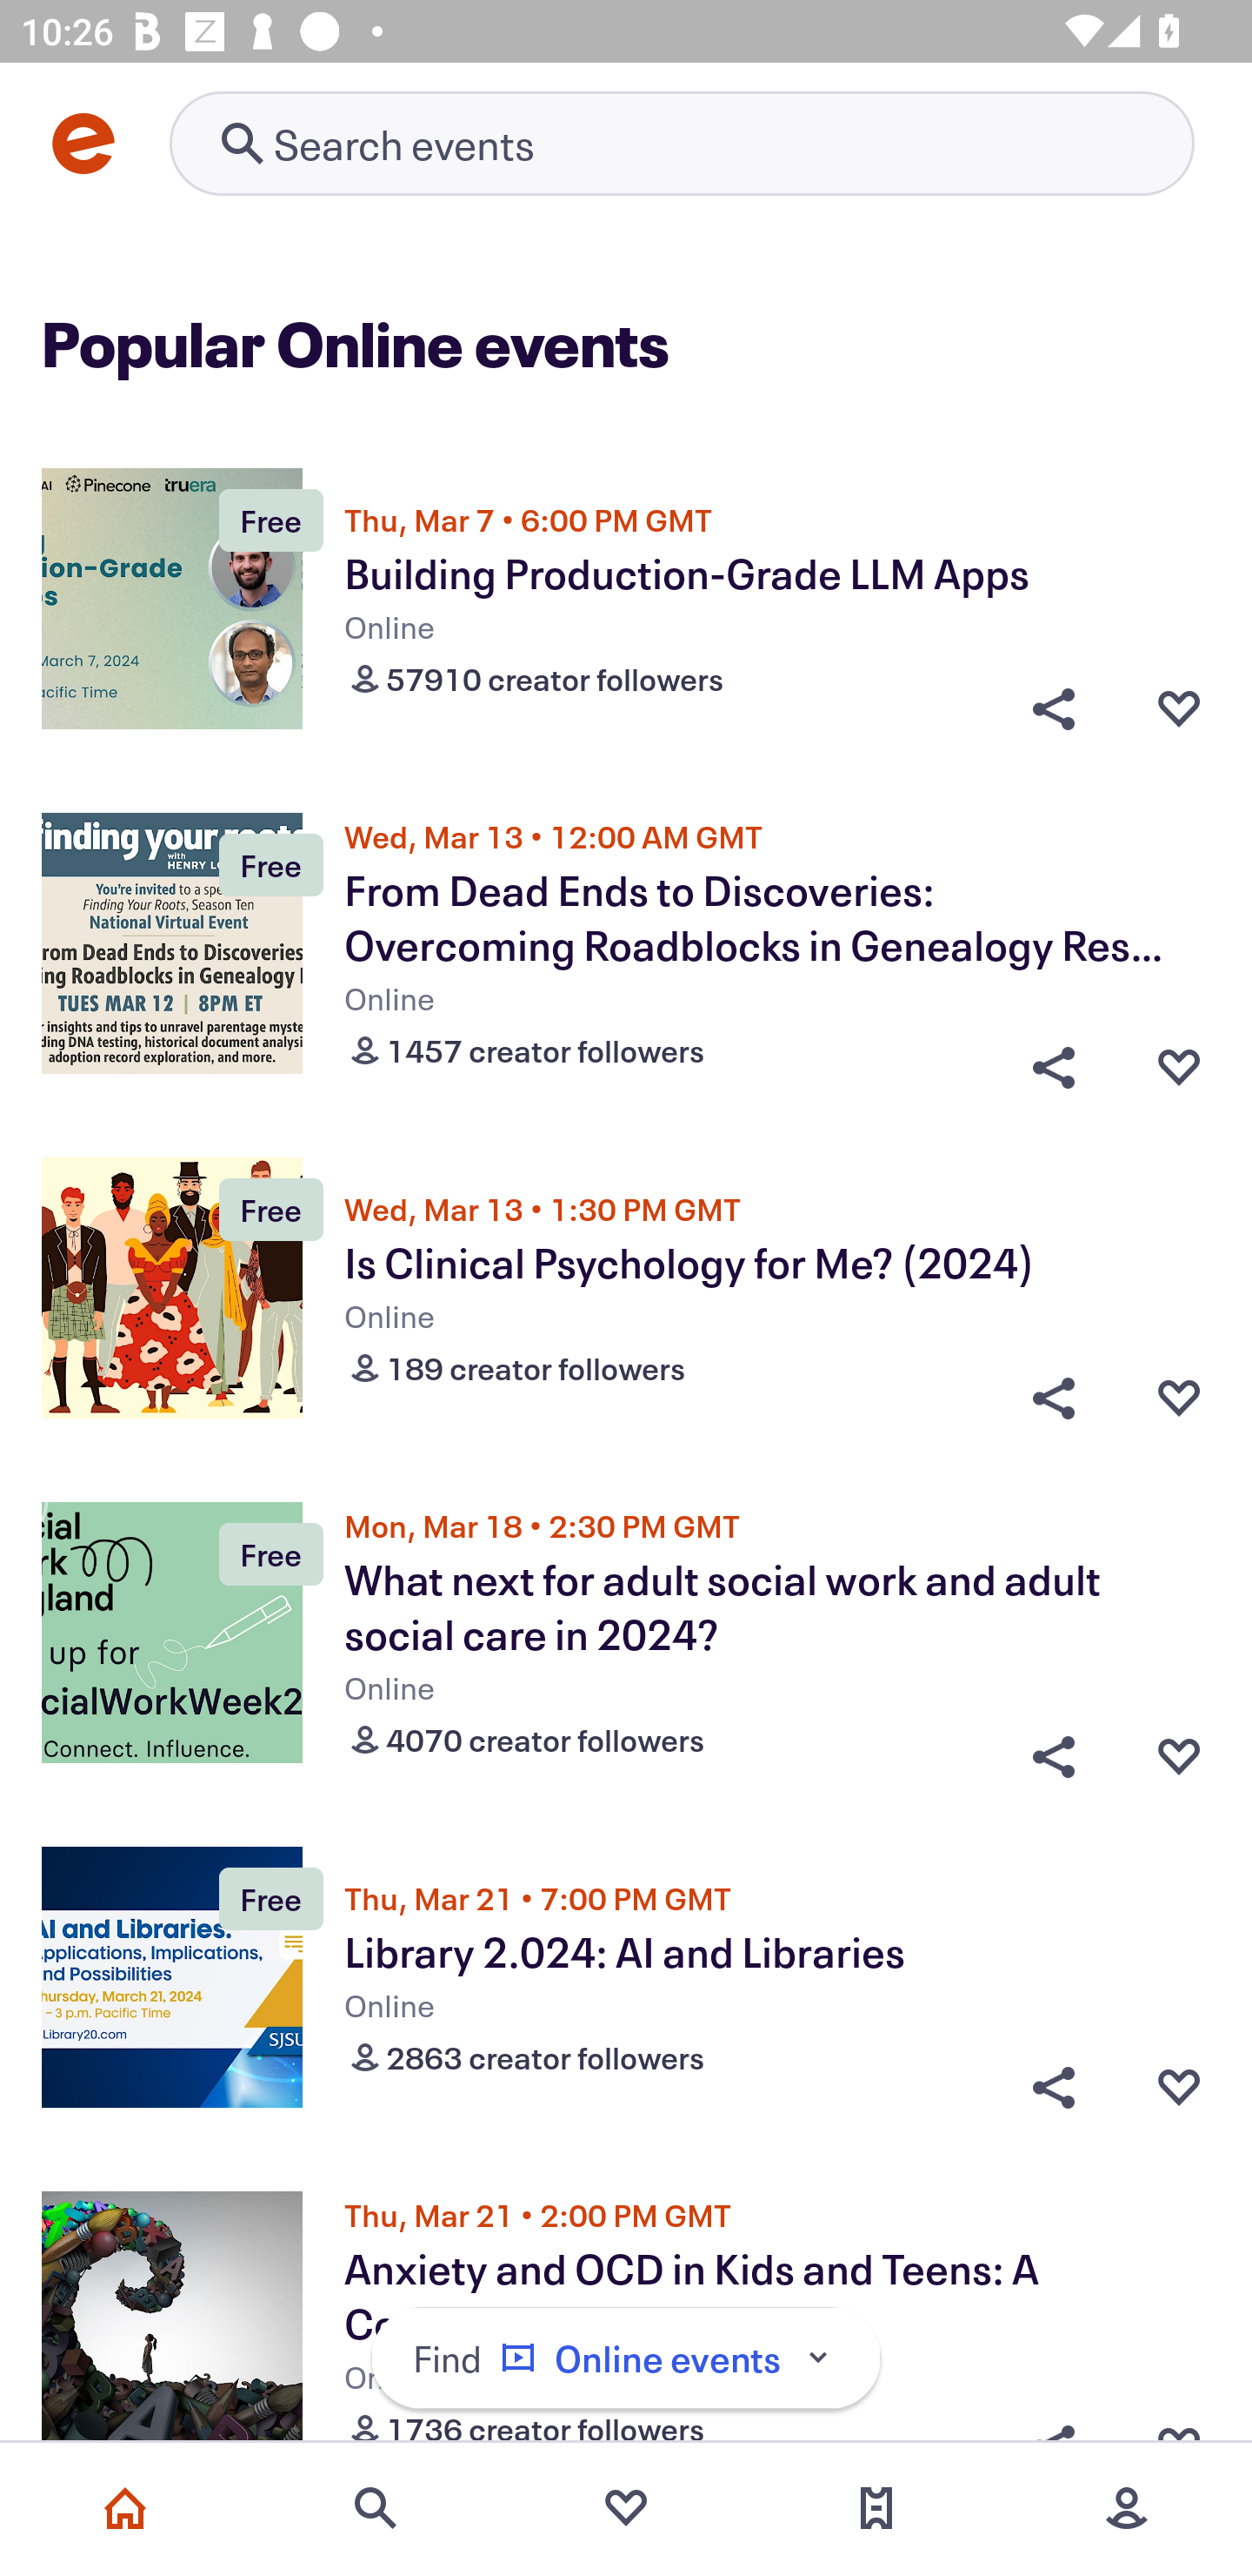 This screenshot has width=1252, height=2576. What do you see at coordinates (1054, 1399) in the screenshot?
I see `Share button` at bounding box center [1054, 1399].